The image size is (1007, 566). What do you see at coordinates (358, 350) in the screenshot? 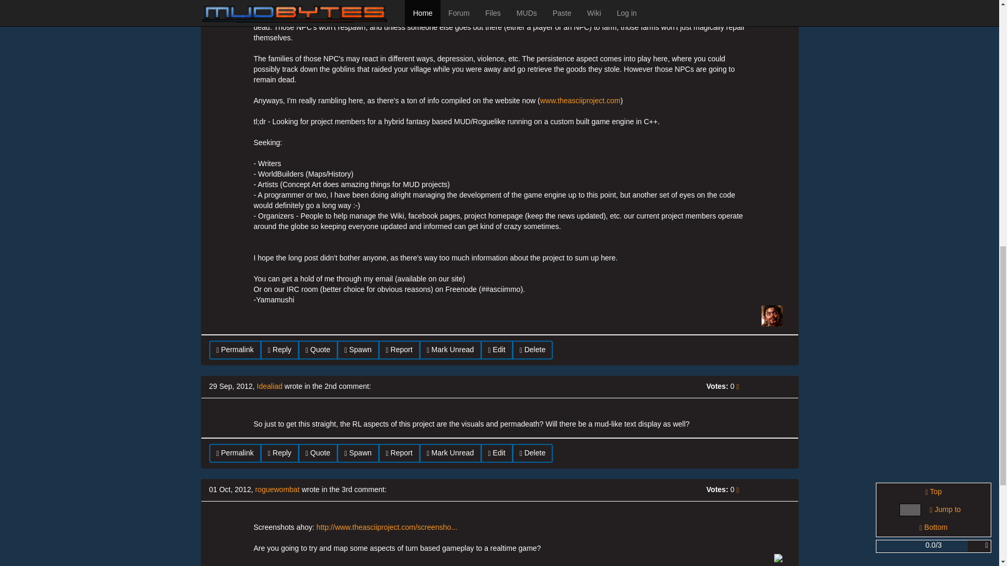
I see `Spawn` at bounding box center [358, 350].